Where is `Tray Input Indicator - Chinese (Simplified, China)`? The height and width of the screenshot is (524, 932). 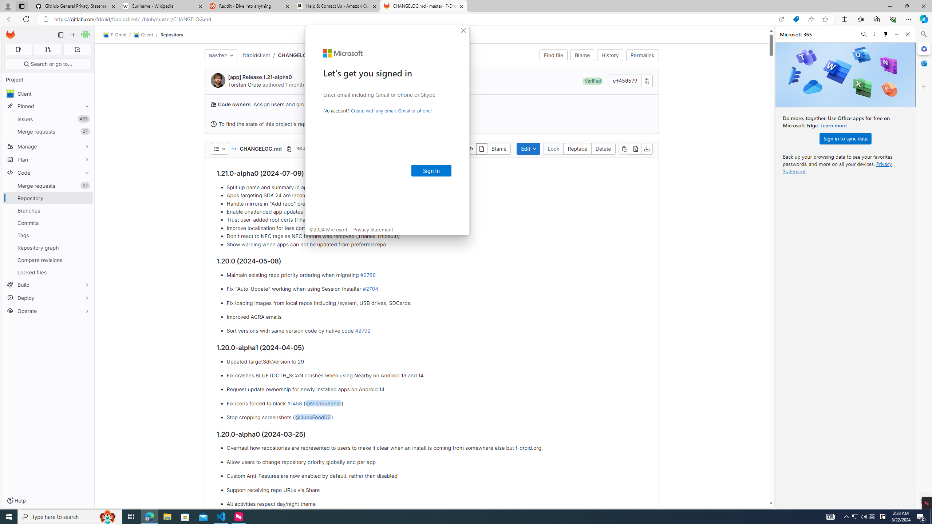
Tray Input Indicator - Chinese (Simplified, China) is located at coordinates (882, 517).